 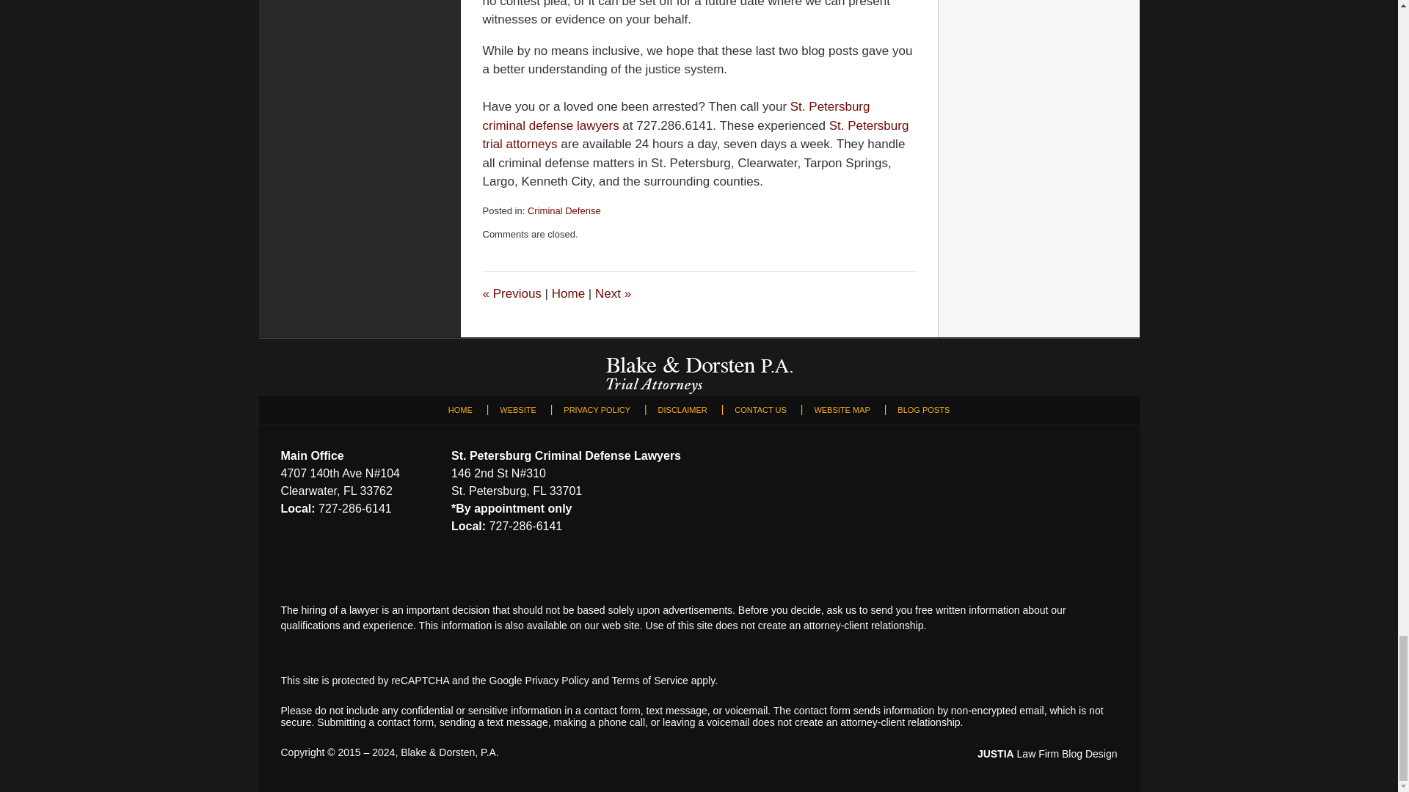 What do you see at coordinates (696, 135) in the screenshot?
I see `St. Petersburg trial attorneys` at bounding box center [696, 135].